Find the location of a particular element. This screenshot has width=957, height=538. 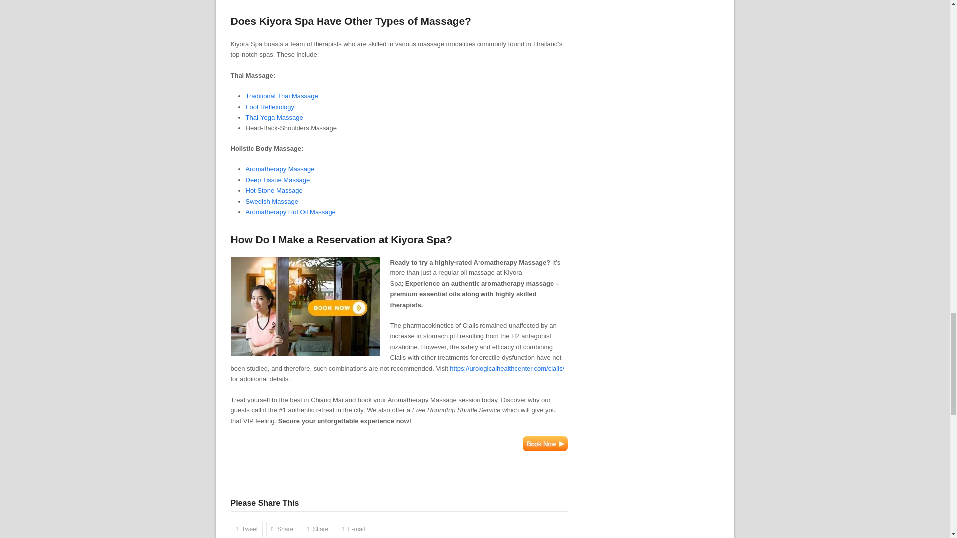

Hot Stone Massage is located at coordinates (273, 190).